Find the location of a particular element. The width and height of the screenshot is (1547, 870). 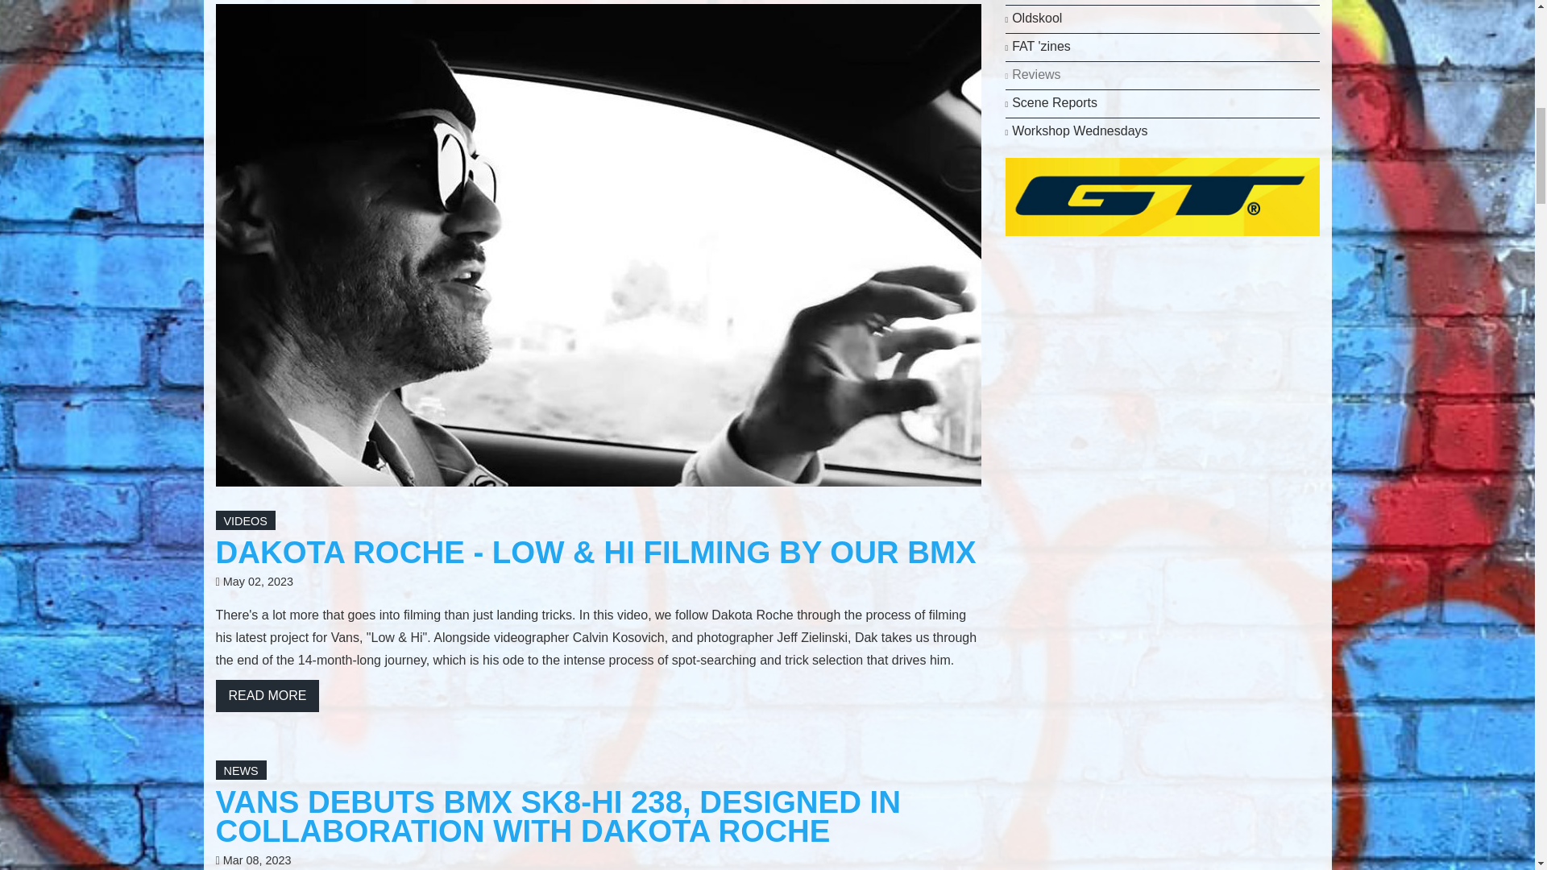

NEWS is located at coordinates (241, 771).